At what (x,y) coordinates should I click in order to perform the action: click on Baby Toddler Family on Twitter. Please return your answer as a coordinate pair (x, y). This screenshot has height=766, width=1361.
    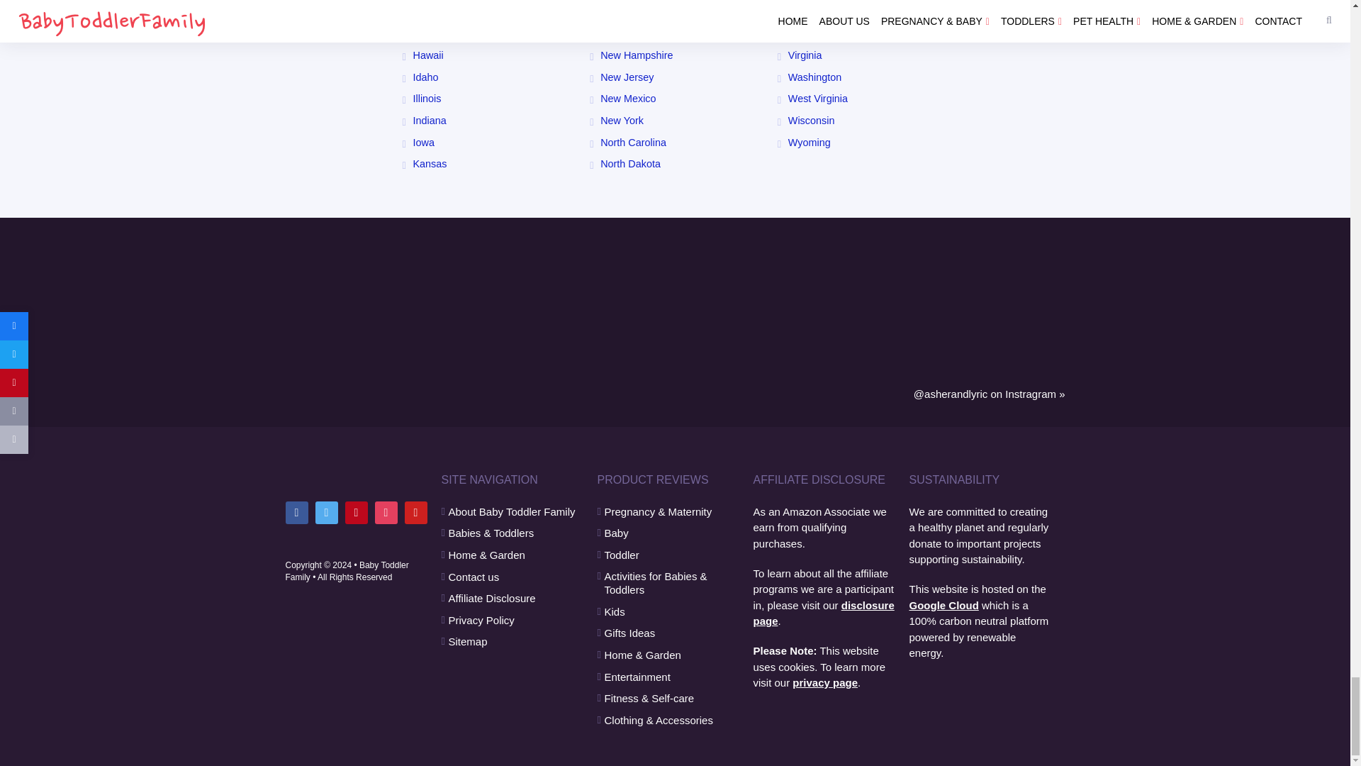
    Looking at the image, I should click on (326, 512).